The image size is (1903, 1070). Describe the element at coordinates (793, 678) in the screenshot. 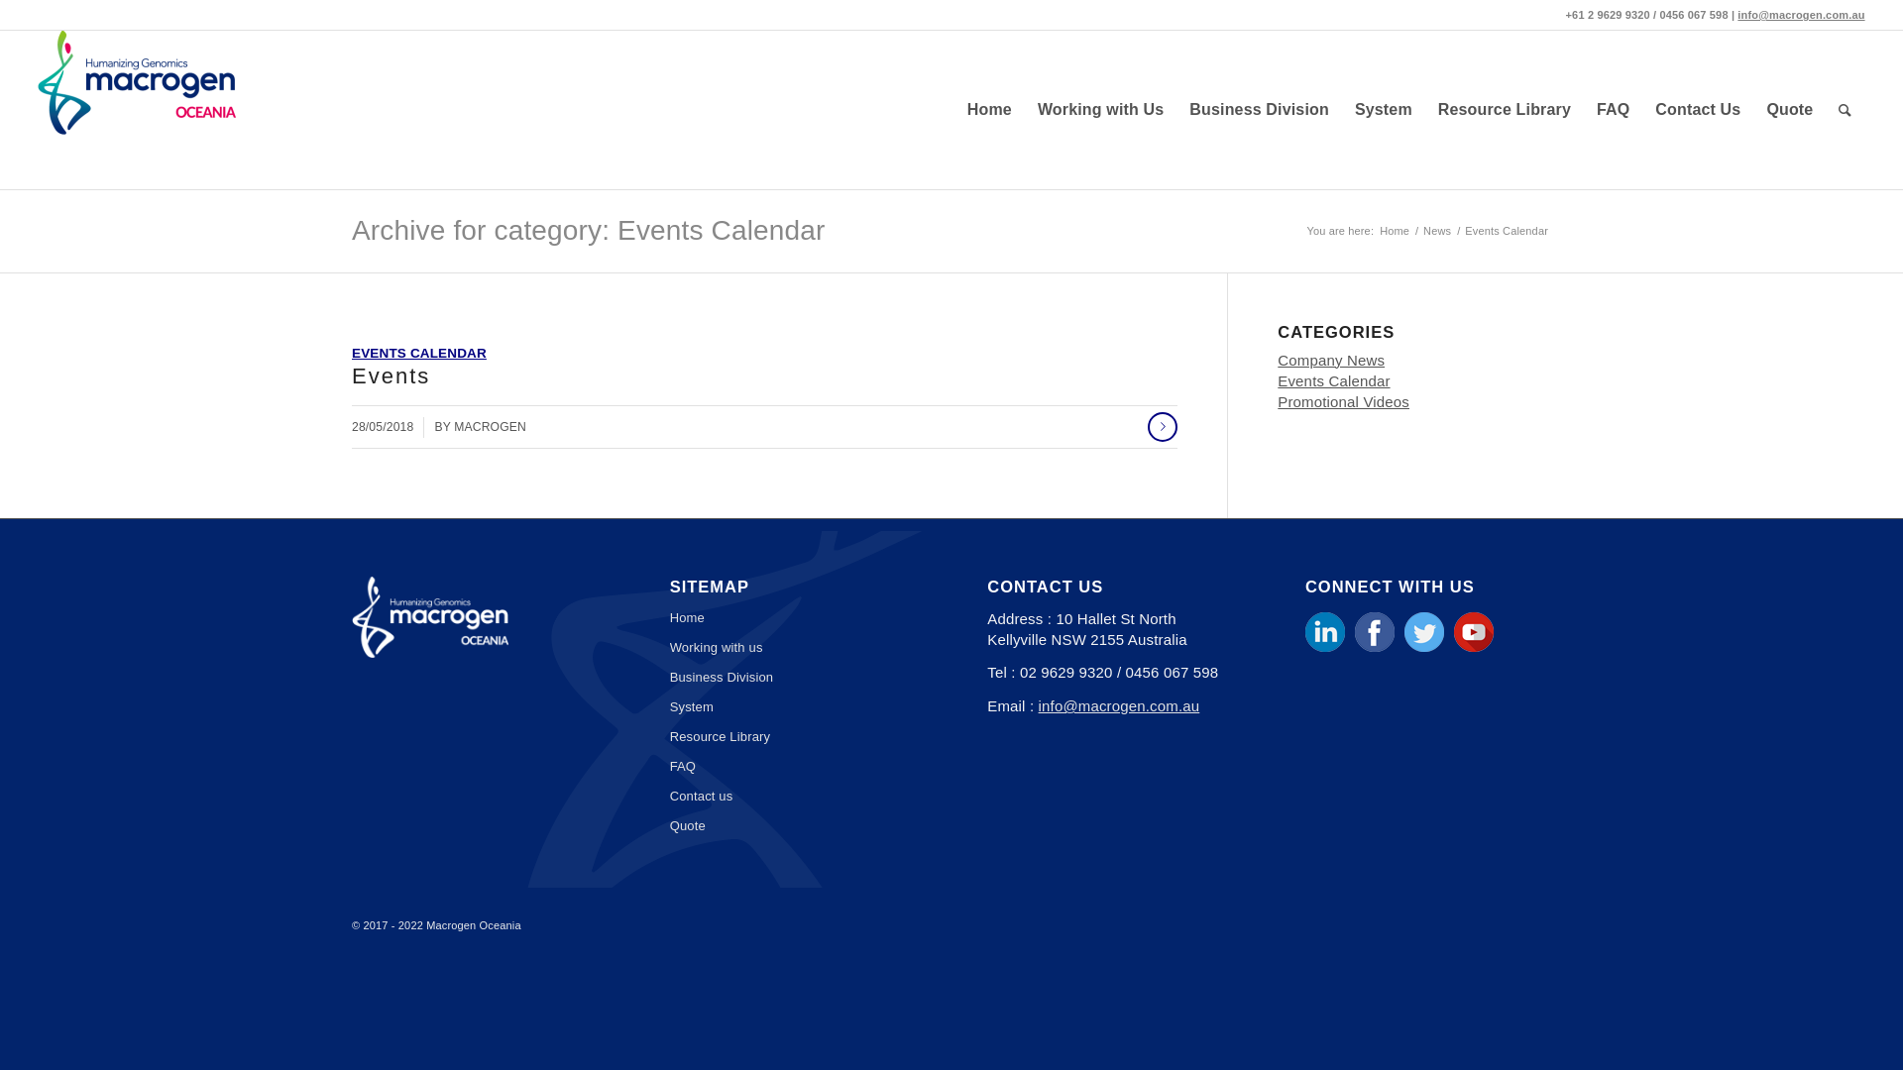

I see `Business Division` at that location.